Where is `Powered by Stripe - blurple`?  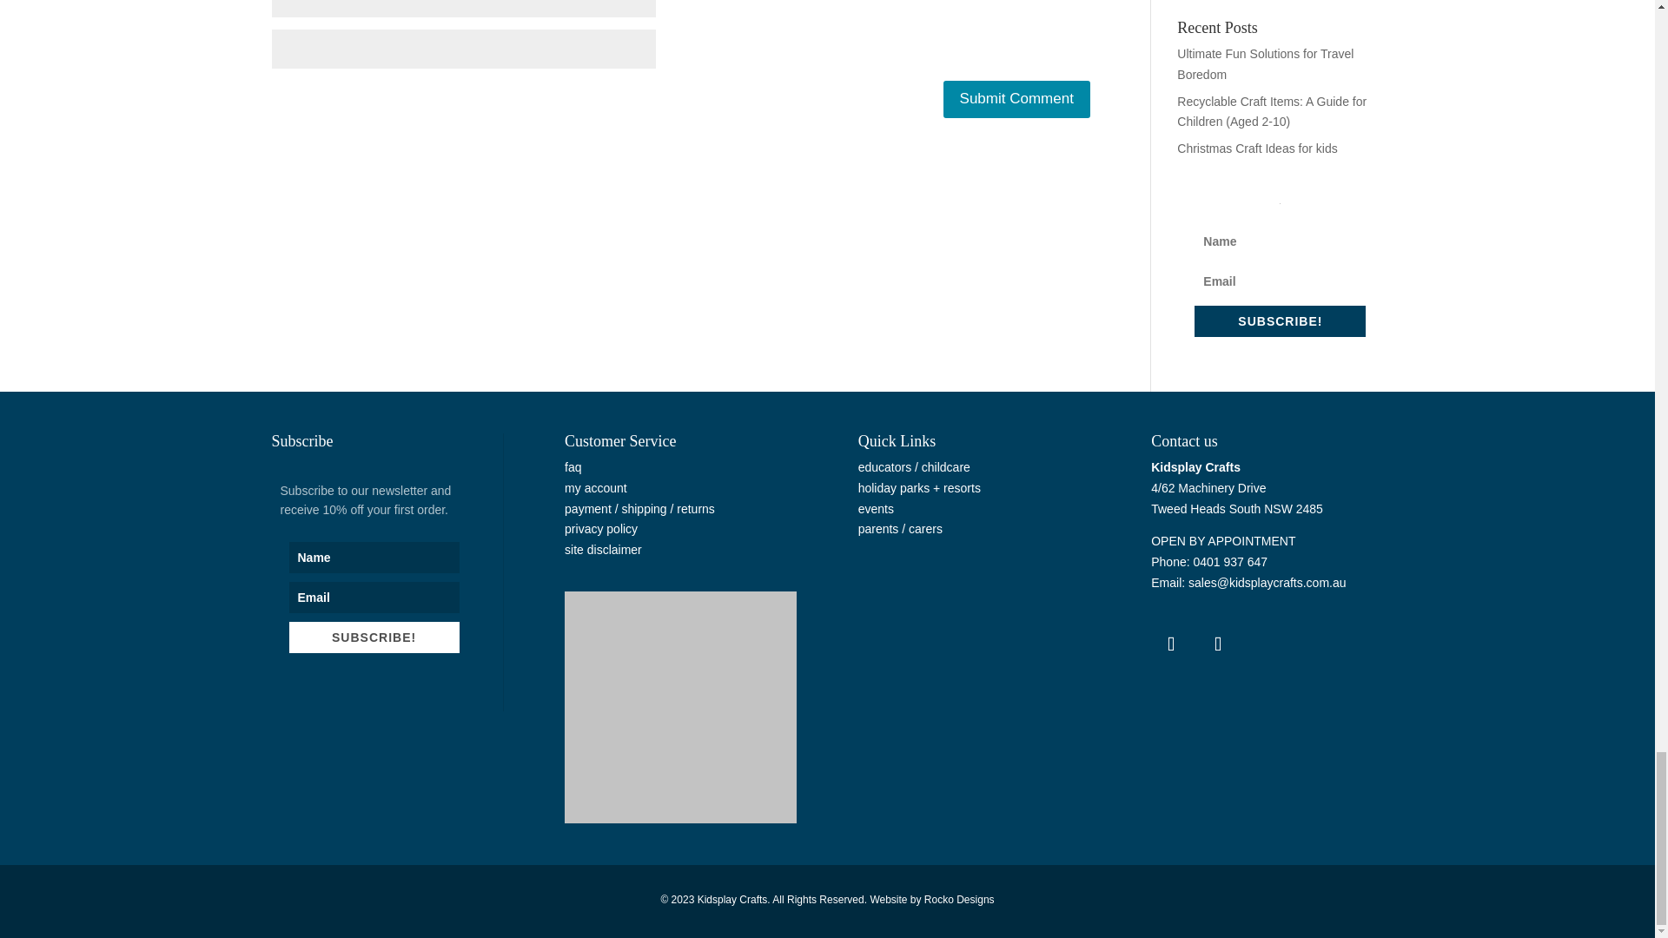 Powered by Stripe - blurple is located at coordinates (681, 707).